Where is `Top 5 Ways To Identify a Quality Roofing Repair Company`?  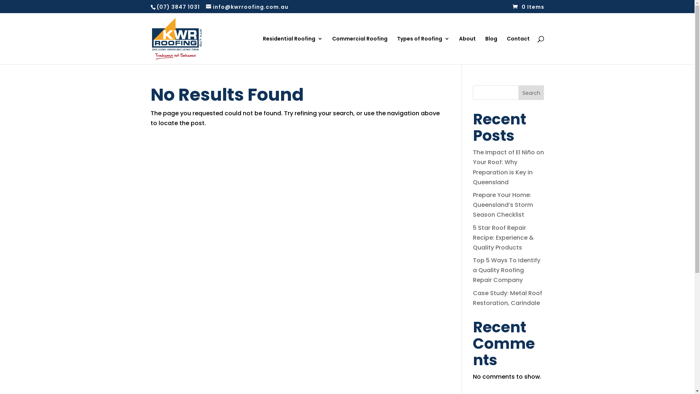 Top 5 Ways To Identify a Quality Roofing Repair Company is located at coordinates (507, 270).